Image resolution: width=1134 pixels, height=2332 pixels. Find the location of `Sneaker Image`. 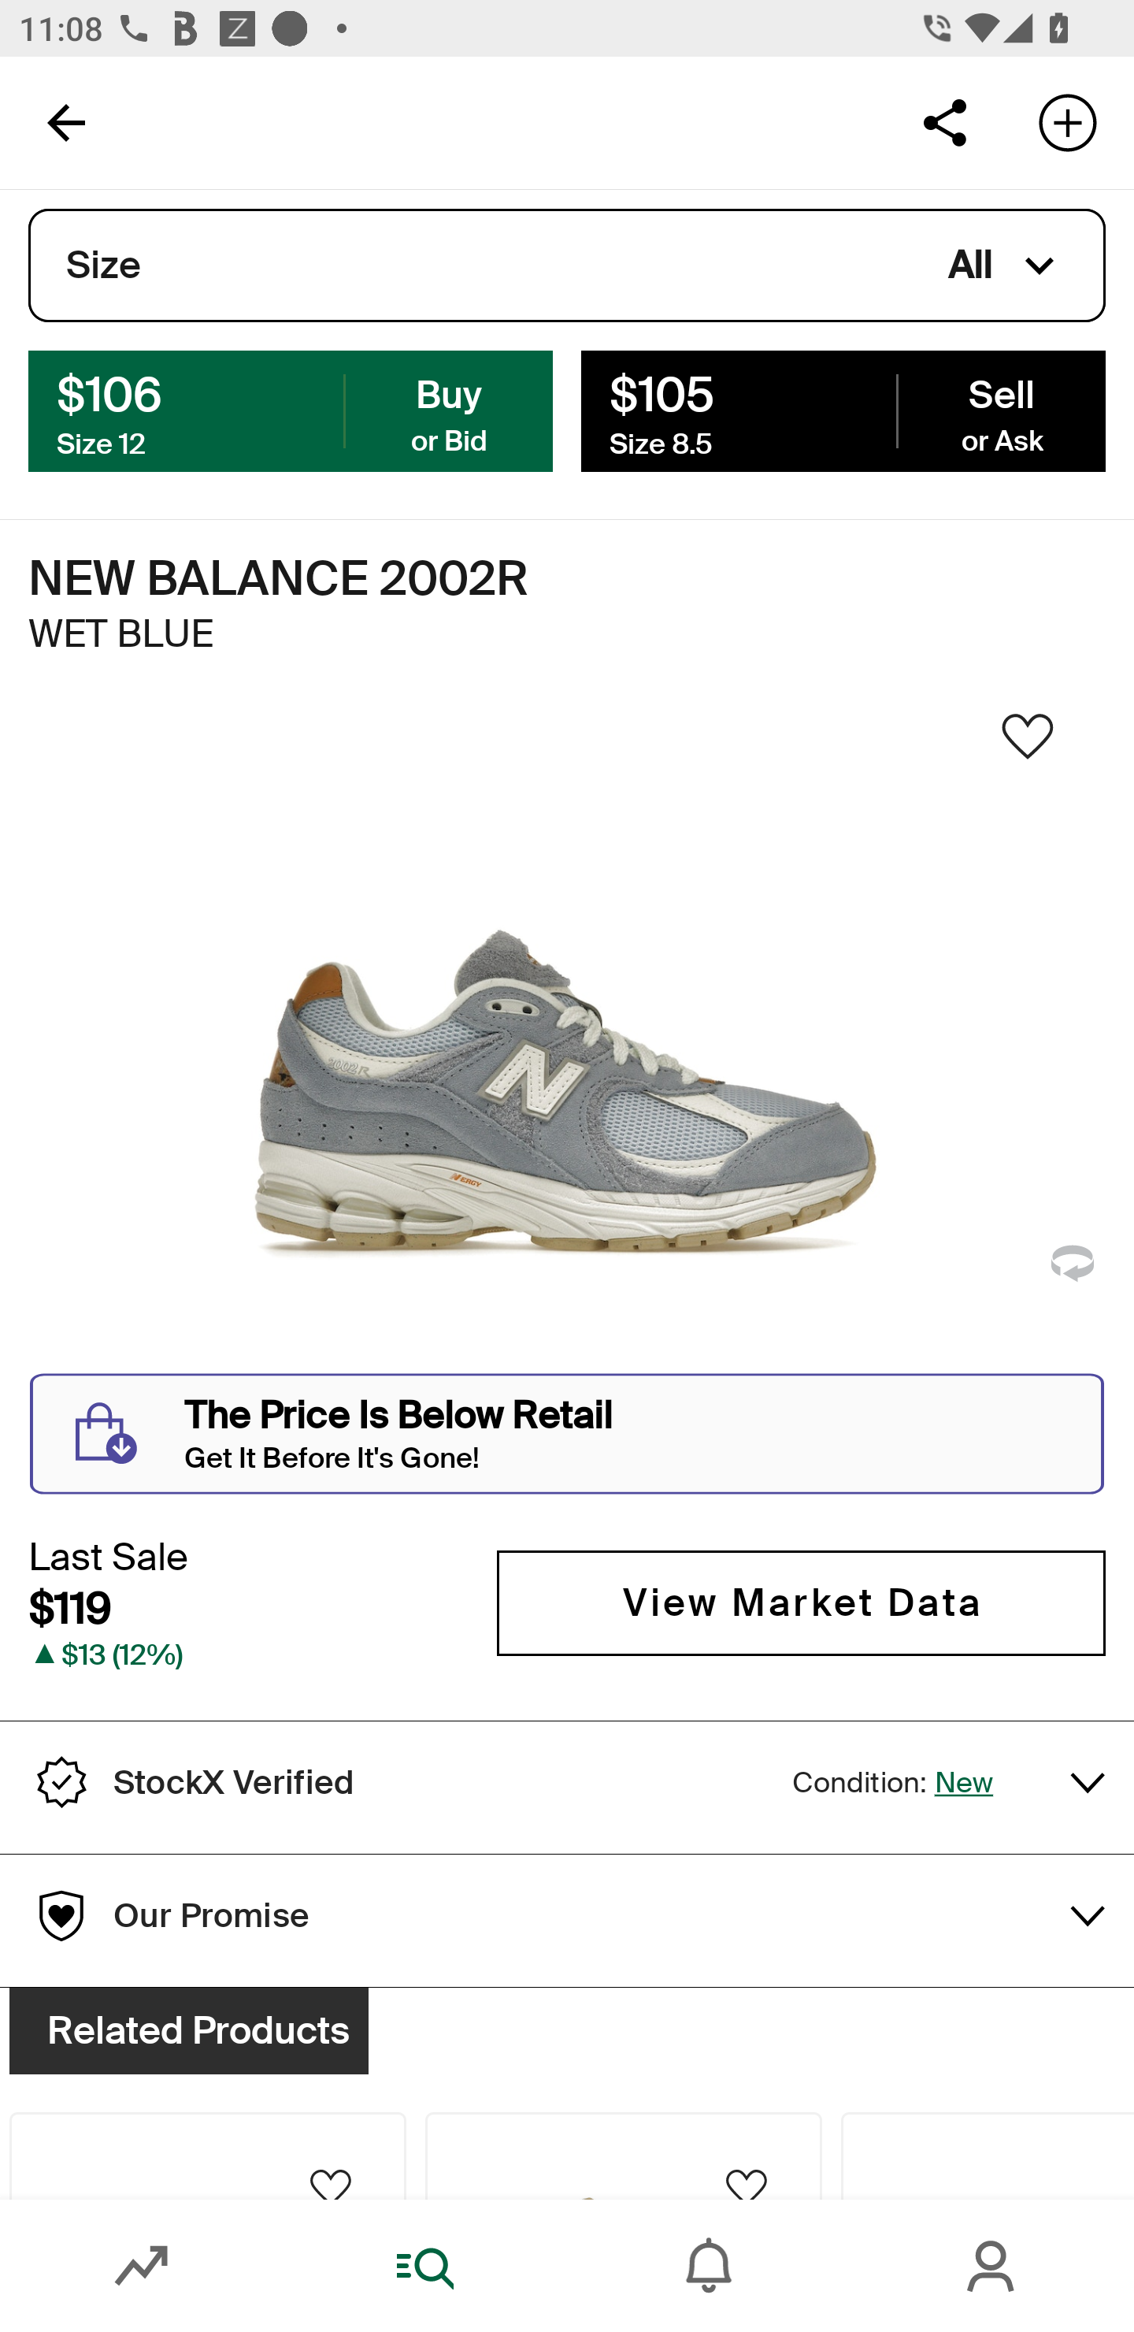

Sneaker Image is located at coordinates (567, 1041).